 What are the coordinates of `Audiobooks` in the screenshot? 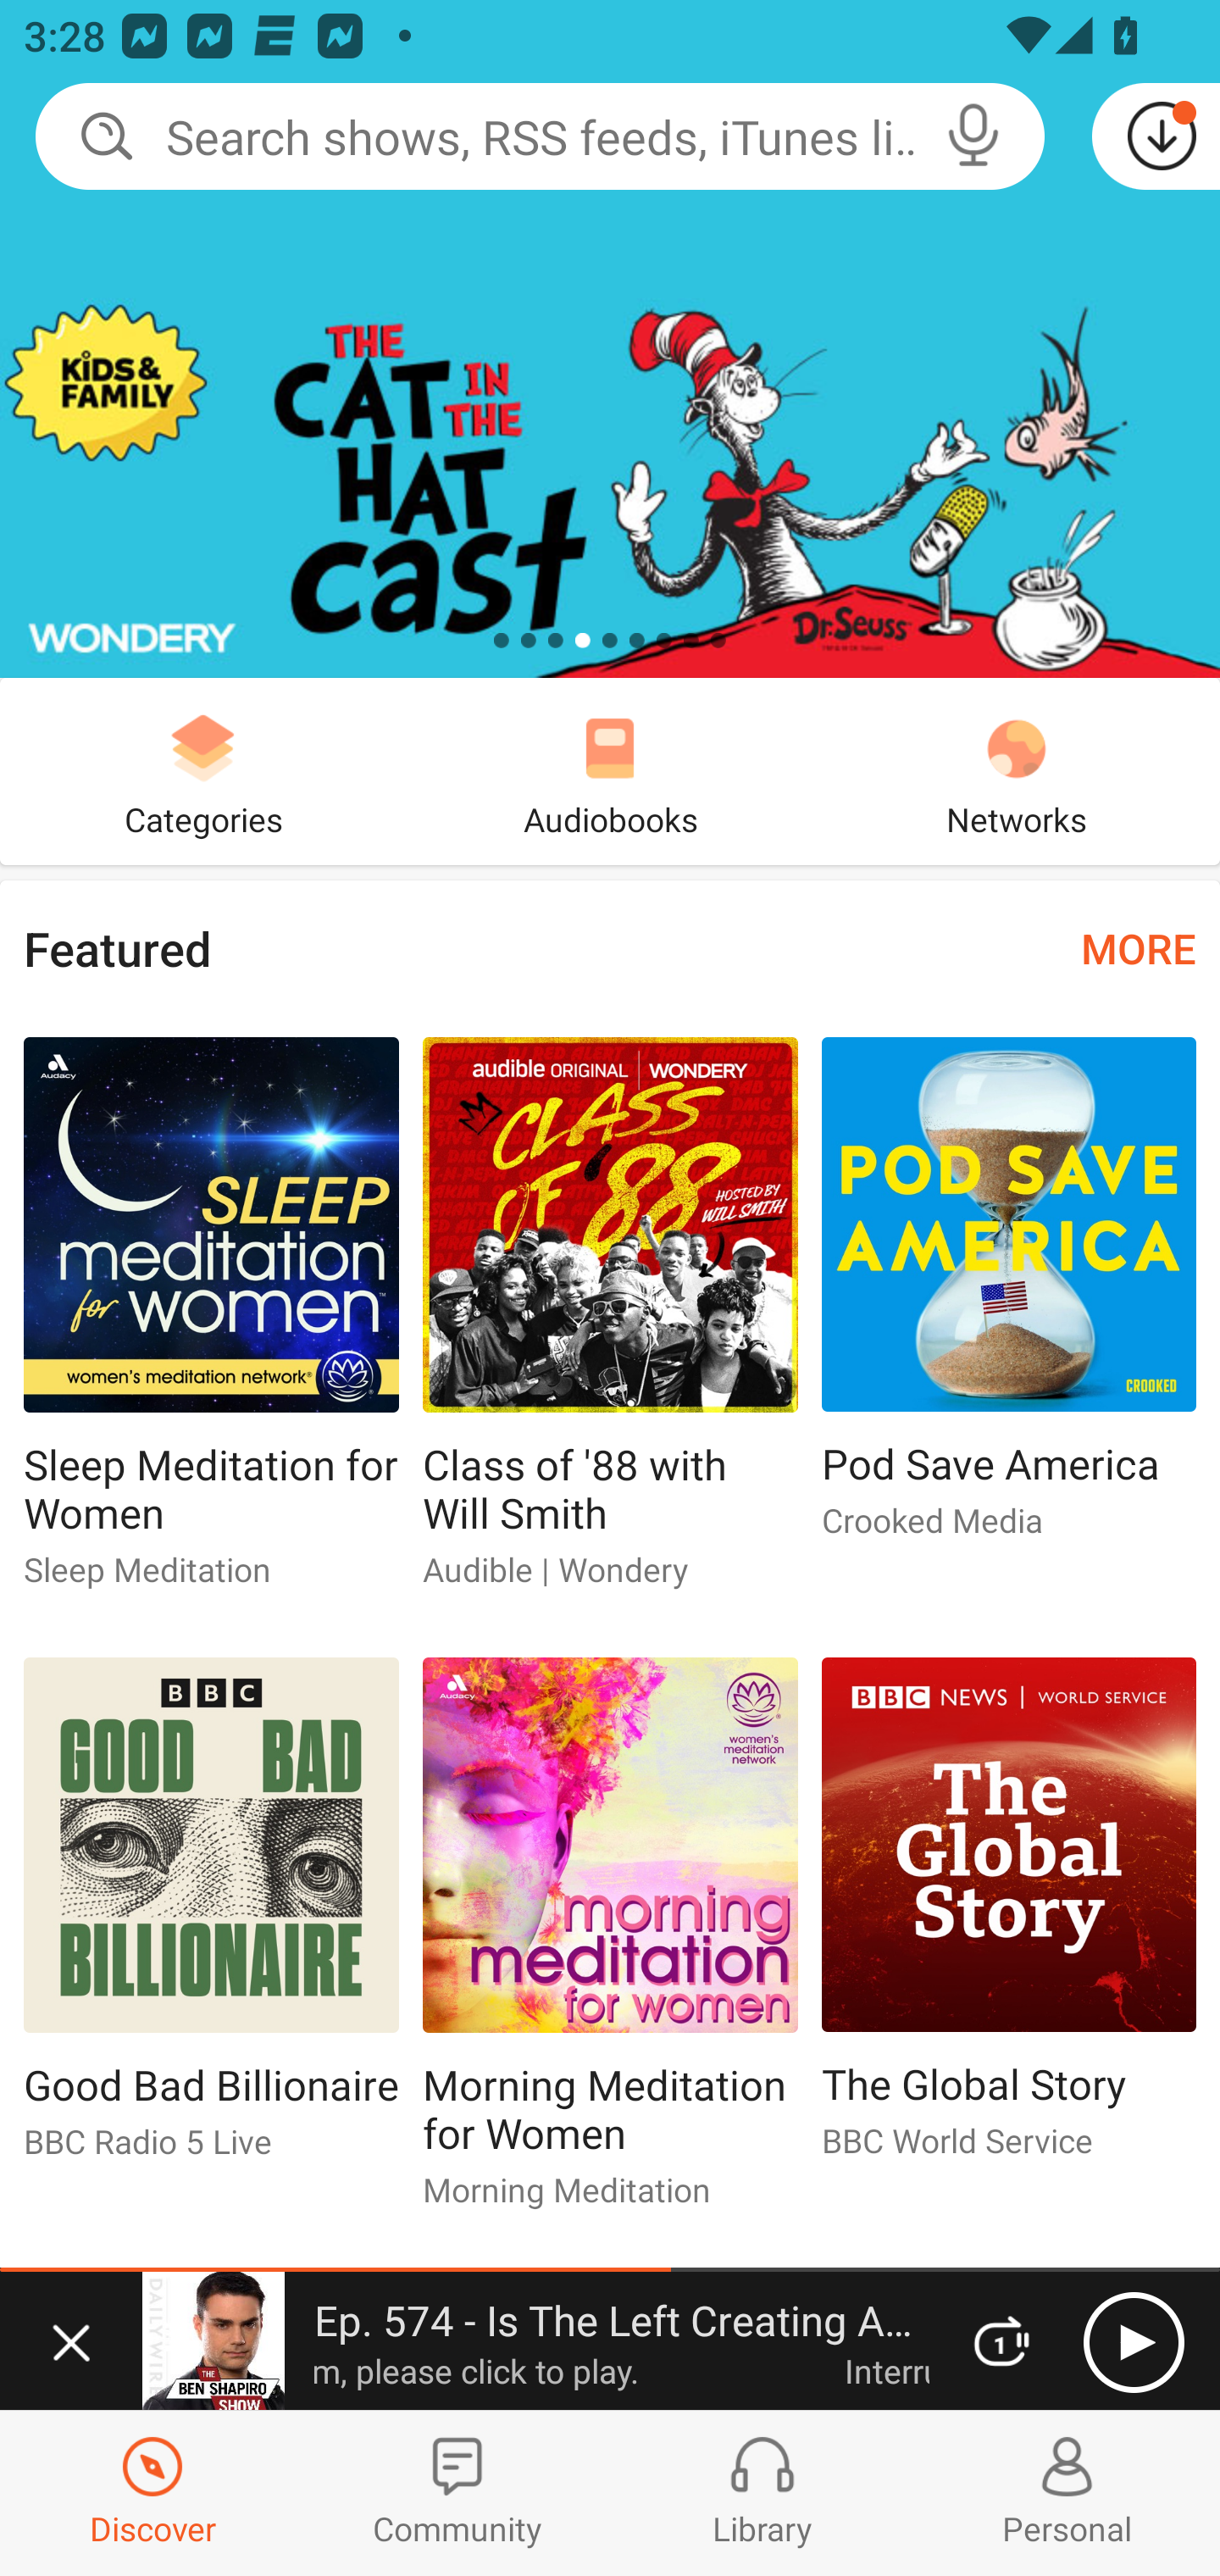 It's located at (610, 771).